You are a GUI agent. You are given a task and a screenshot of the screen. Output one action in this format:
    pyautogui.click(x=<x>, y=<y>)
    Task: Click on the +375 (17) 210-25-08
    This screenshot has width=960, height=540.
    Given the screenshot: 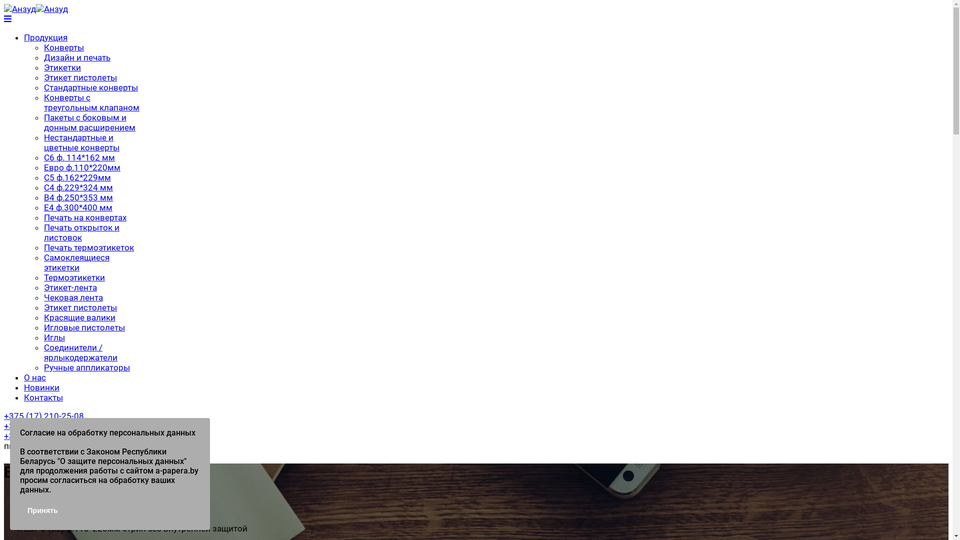 What is the action you would take?
    pyautogui.click(x=44, y=416)
    